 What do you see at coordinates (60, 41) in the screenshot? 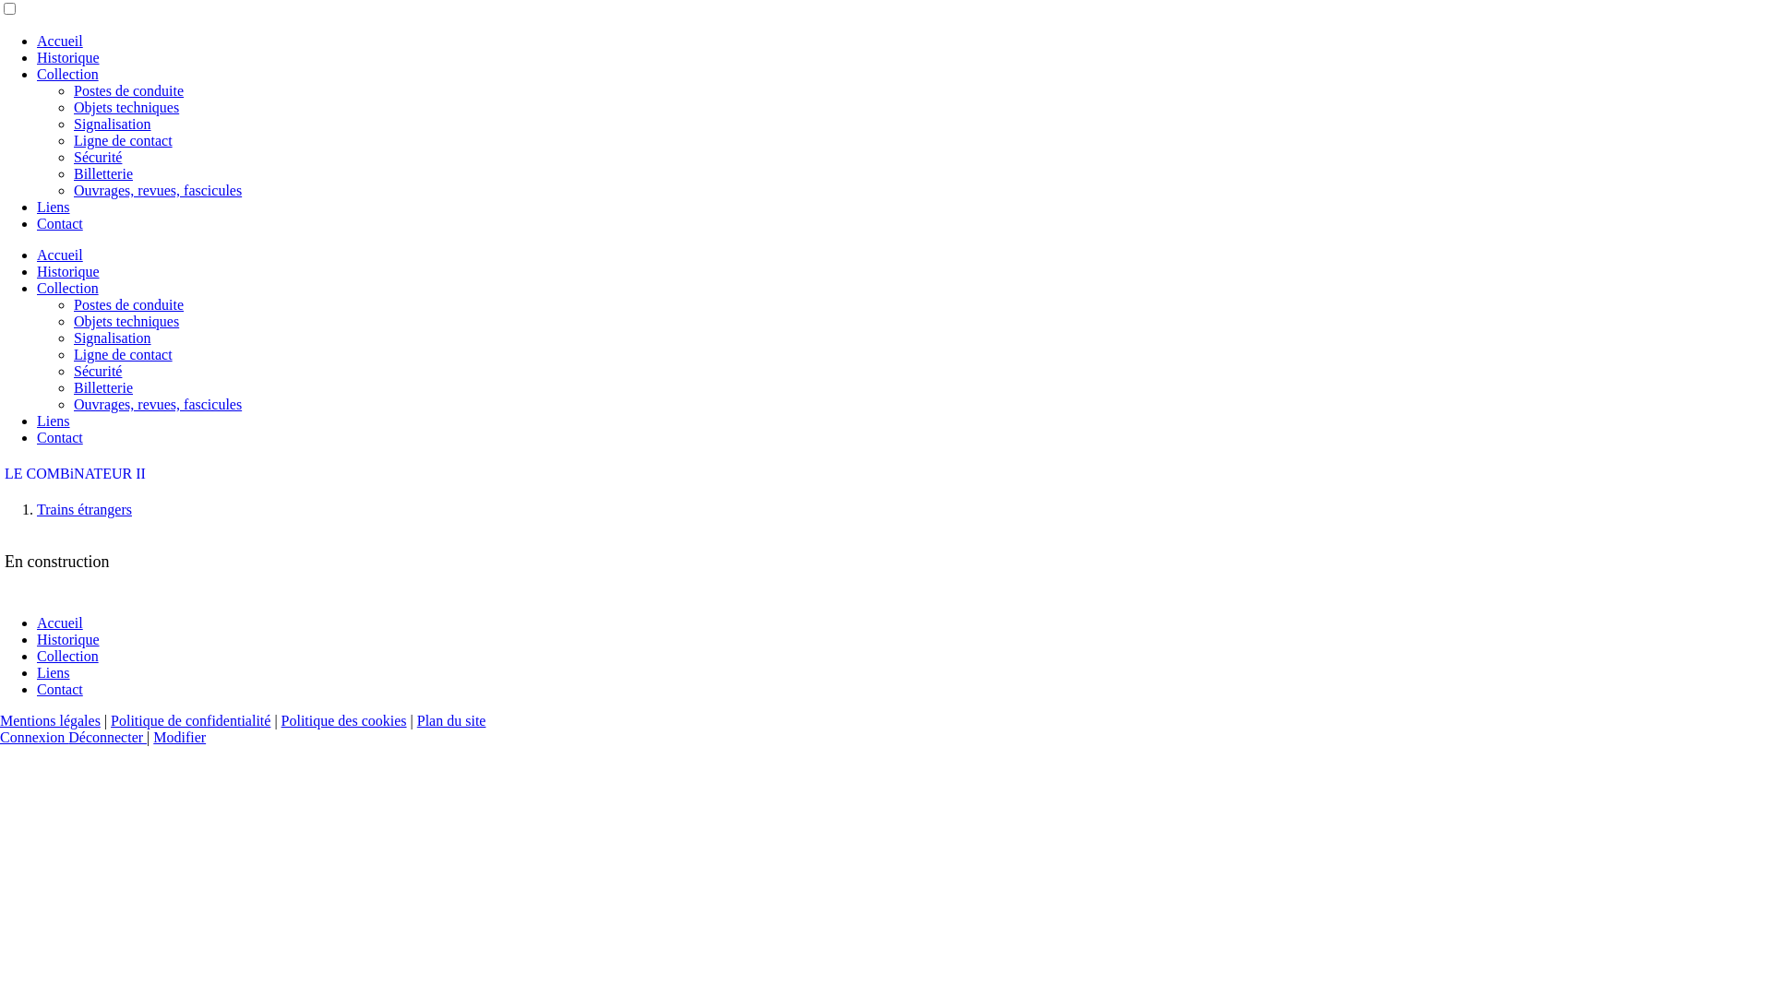
I see `Accueil` at bounding box center [60, 41].